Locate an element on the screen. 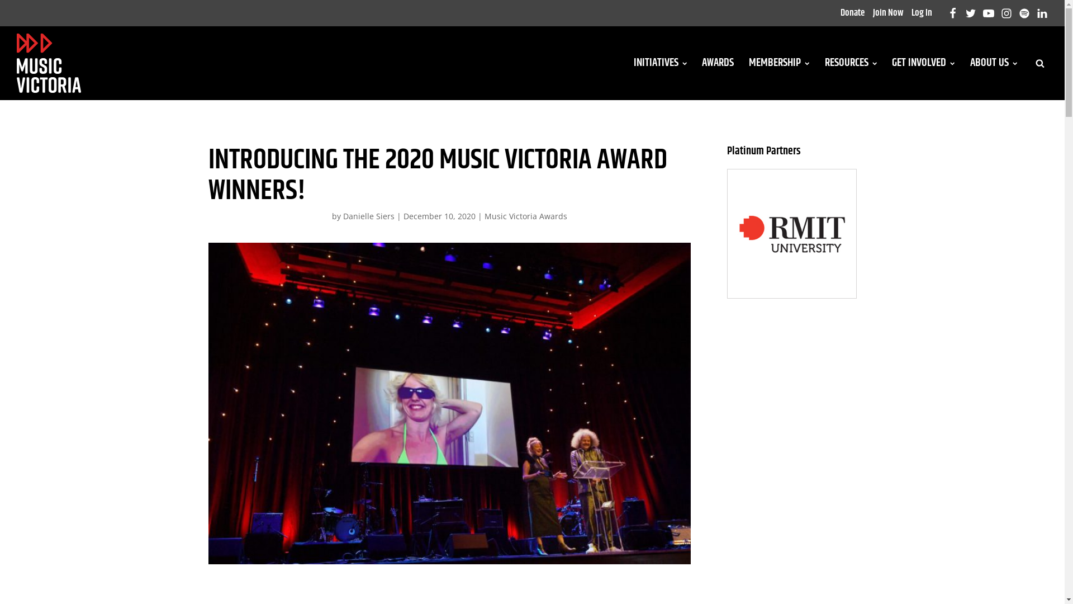  Donate is located at coordinates (853, 13).